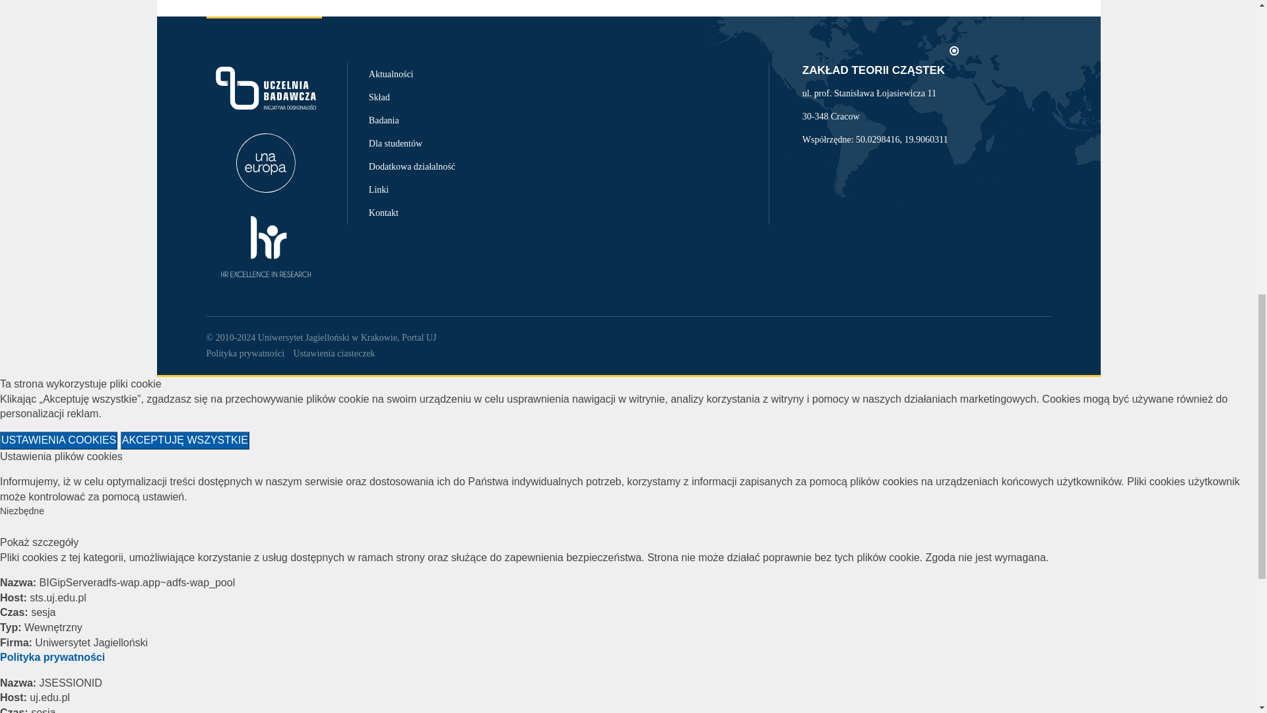  Describe the element at coordinates (265, 246) in the screenshot. I see `HR Excellence in Research` at that location.